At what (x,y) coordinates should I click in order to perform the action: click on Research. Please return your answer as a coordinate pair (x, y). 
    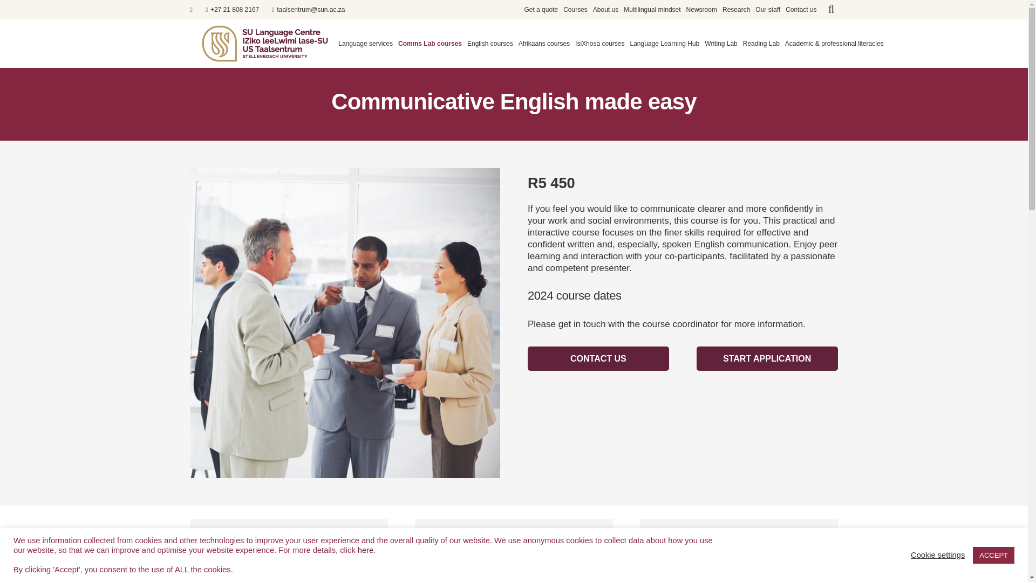
    Looking at the image, I should click on (736, 12).